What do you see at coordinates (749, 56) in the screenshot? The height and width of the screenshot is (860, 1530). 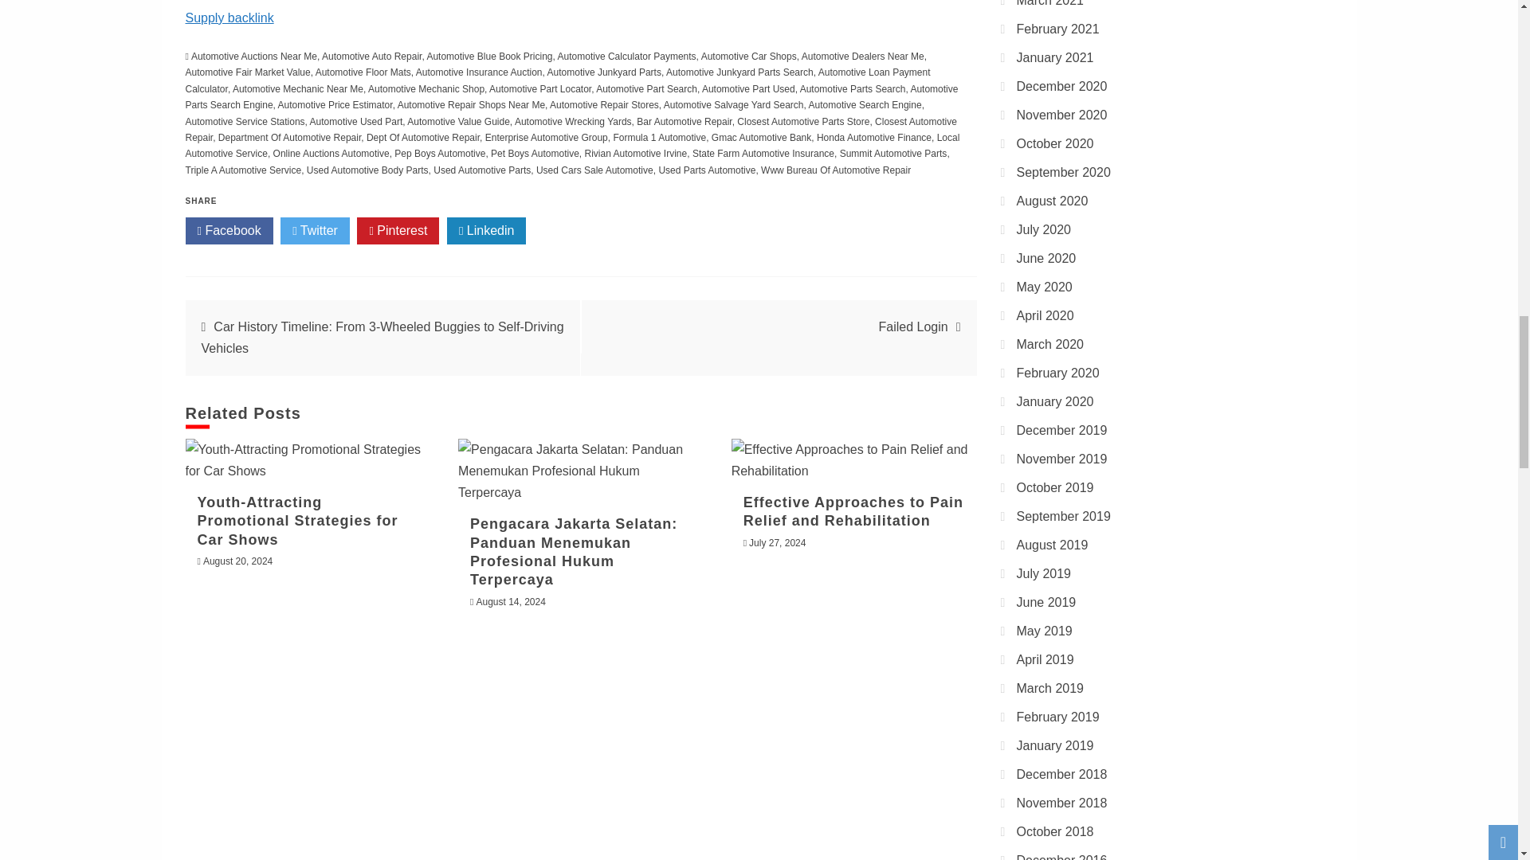 I see `Automotive Car Shops` at bounding box center [749, 56].